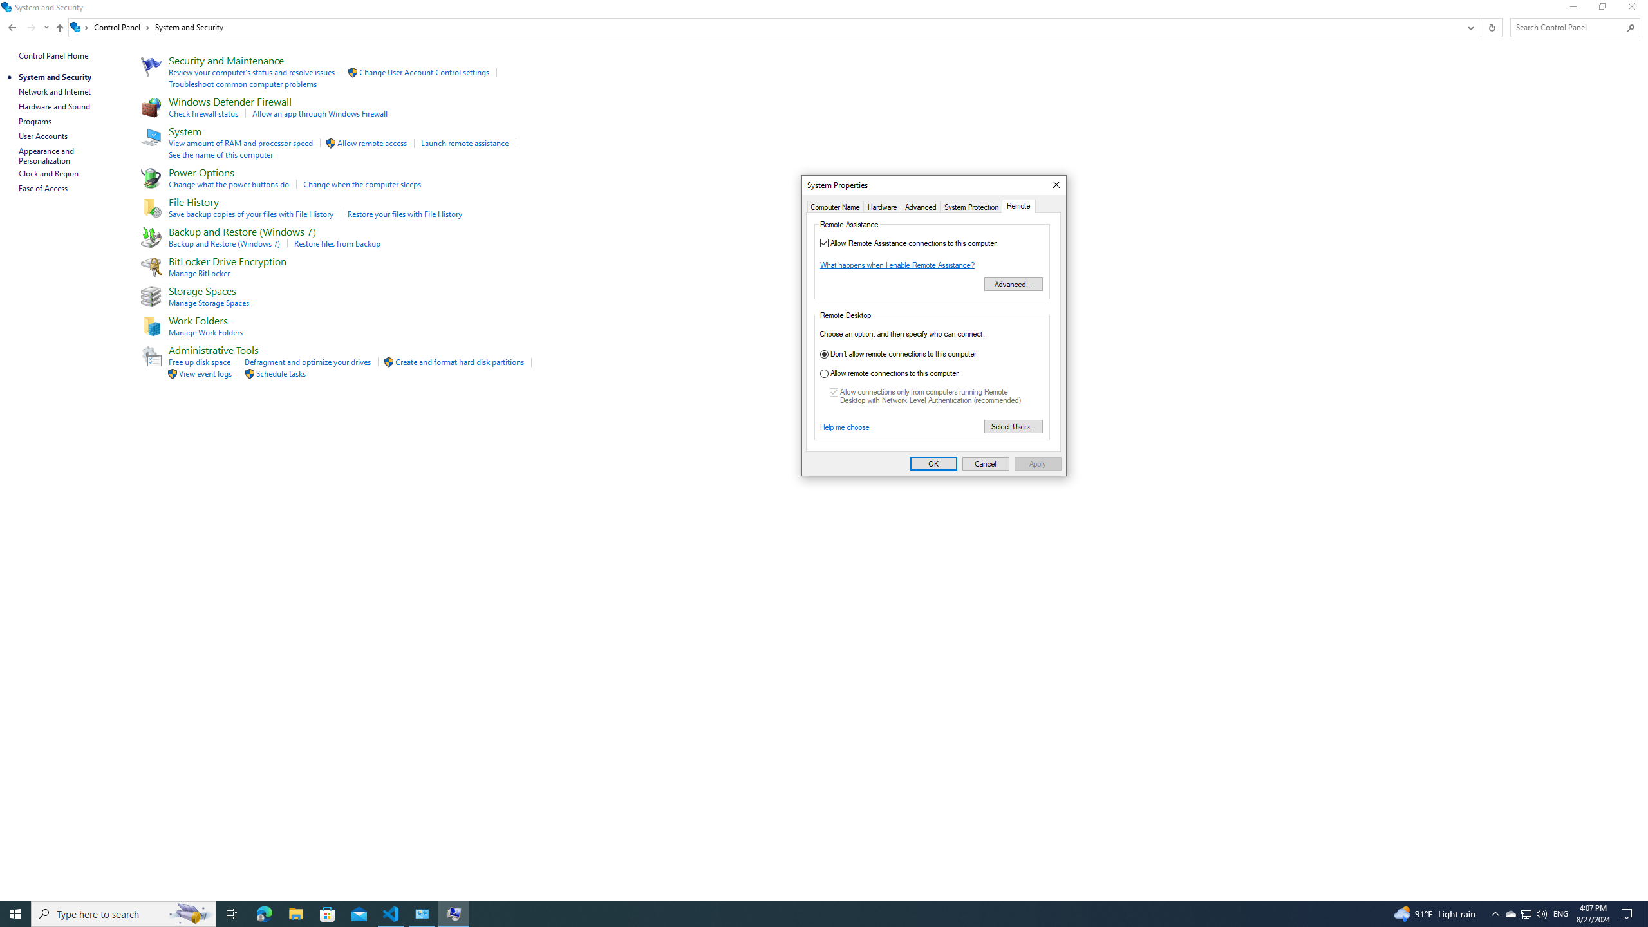 Image resolution: width=1648 pixels, height=927 pixels. Describe the element at coordinates (845, 426) in the screenshot. I see `Help me choose` at that location.